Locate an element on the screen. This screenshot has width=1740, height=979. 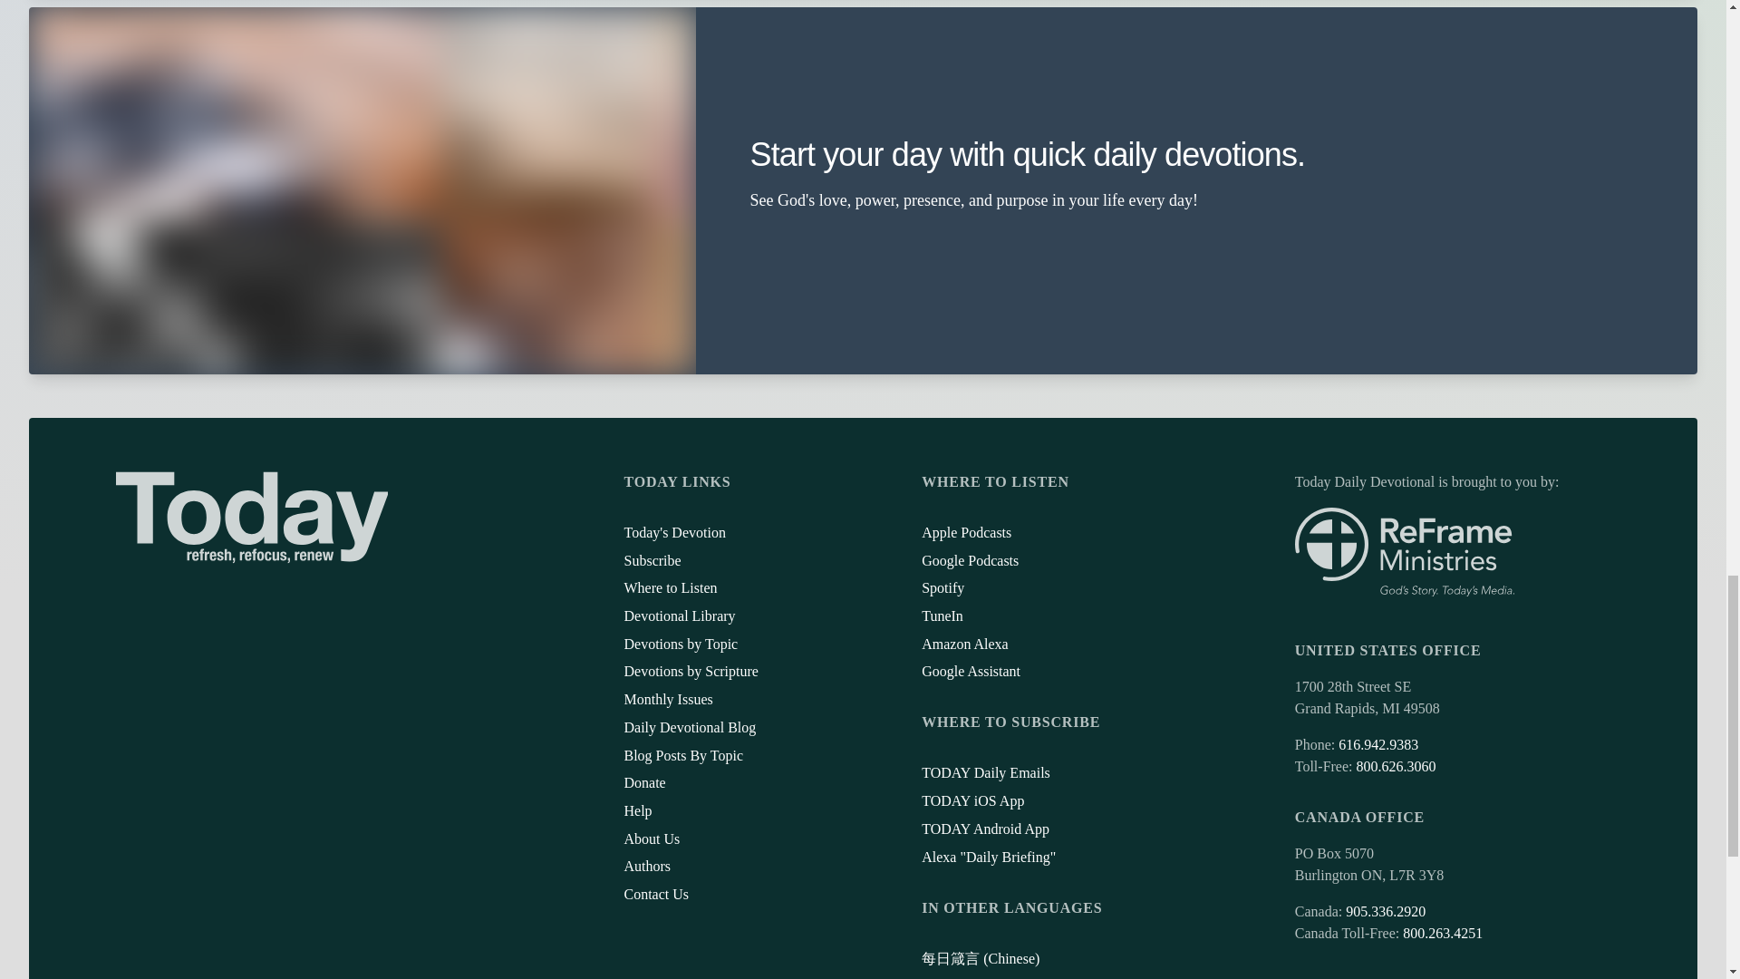
About Us is located at coordinates (651, 838).